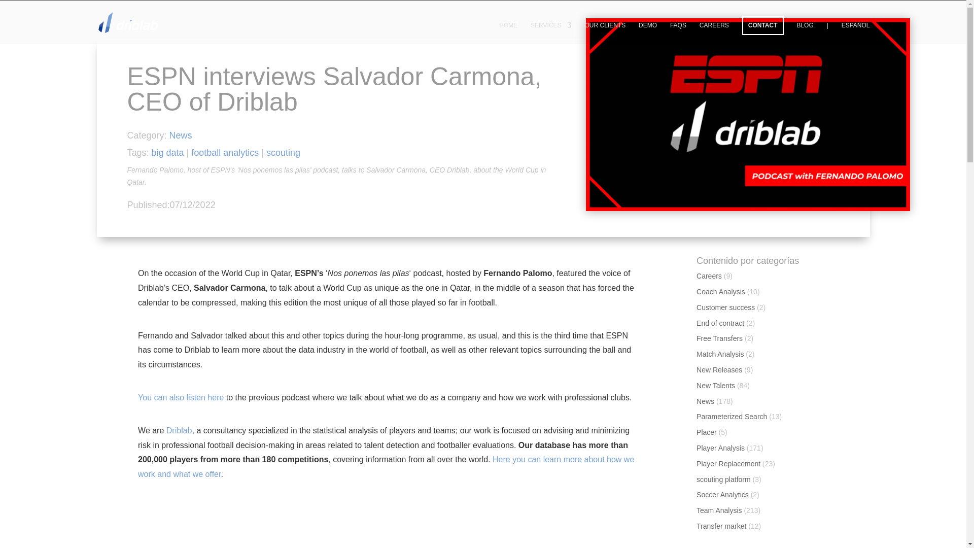 Image resolution: width=974 pixels, height=548 pixels. What do you see at coordinates (181, 397) in the screenshot?
I see `You can also listen here` at bounding box center [181, 397].